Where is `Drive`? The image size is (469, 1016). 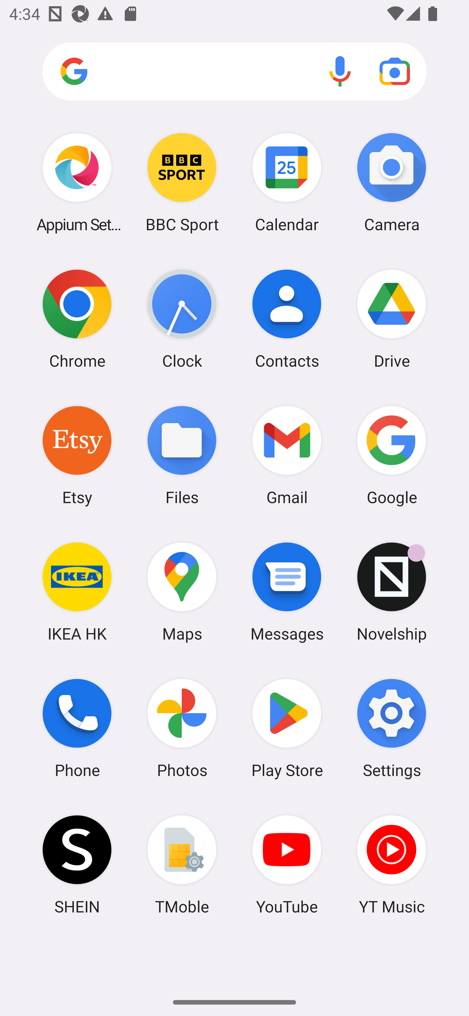 Drive is located at coordinates (391, 319).